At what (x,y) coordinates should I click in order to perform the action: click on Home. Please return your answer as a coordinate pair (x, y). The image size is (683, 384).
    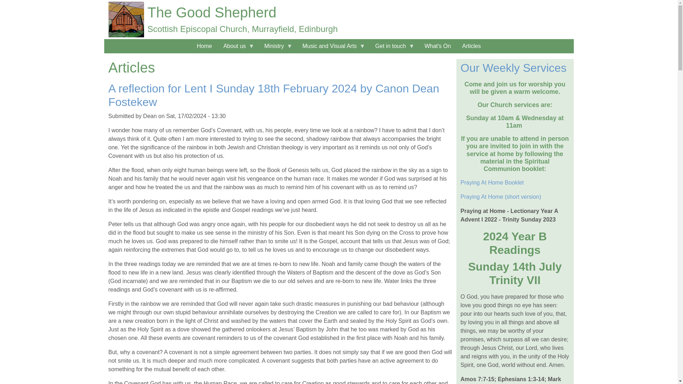
    Looking at the image, I should click on (126, 19).